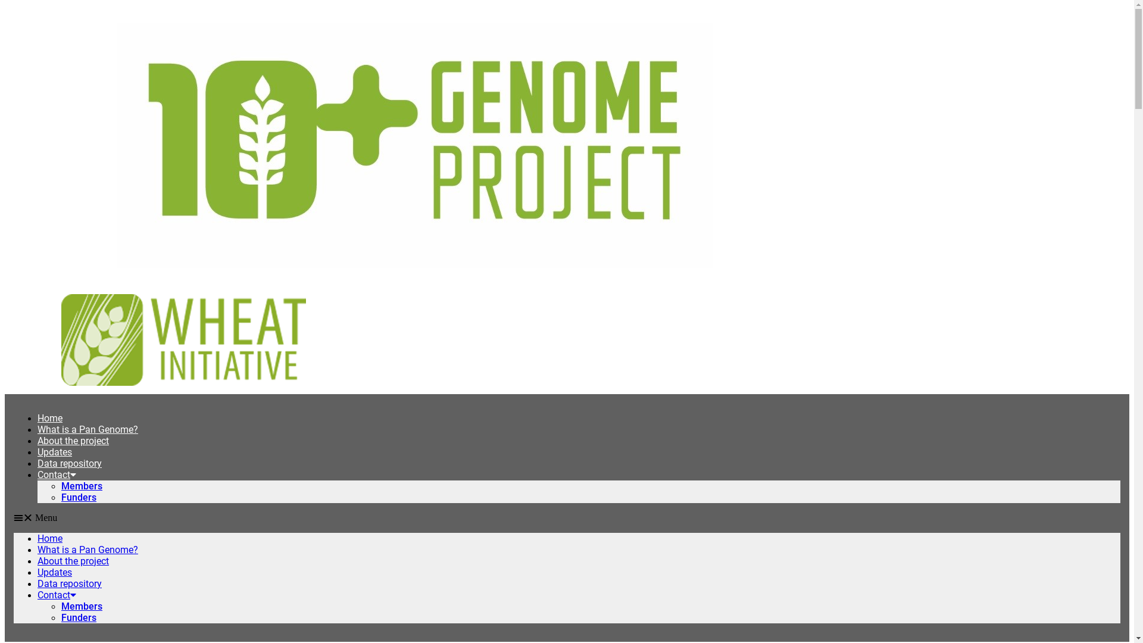 The width and height of the screenshot is (1143, 643). I want to click on What is a Pan Genome?, so click(88, 430).